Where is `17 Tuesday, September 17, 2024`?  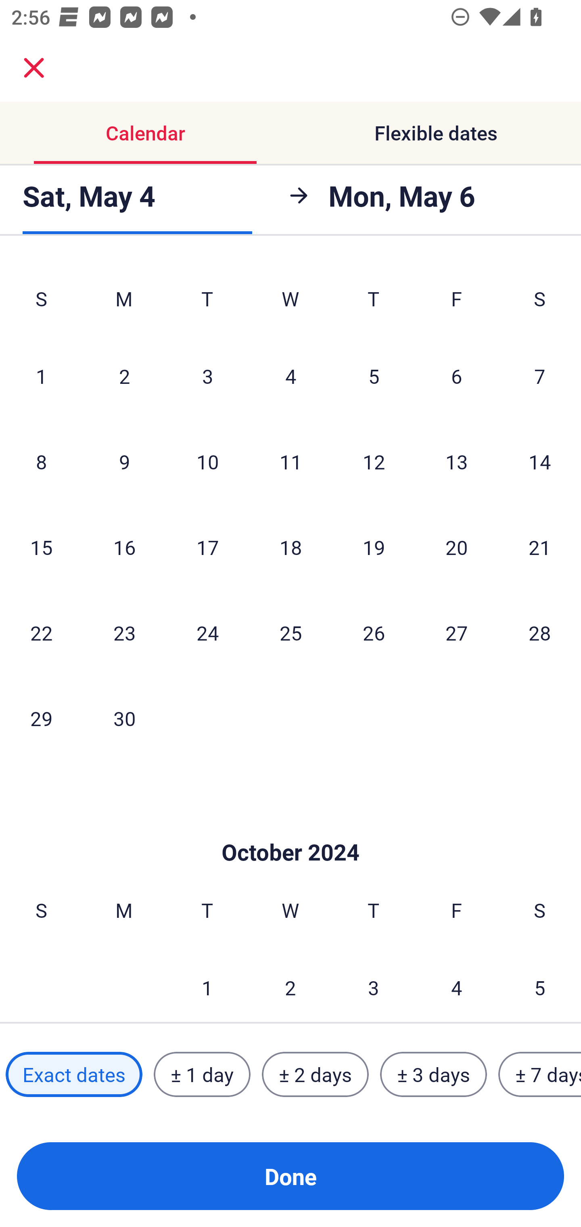
17 Tuesday, September 17, 2024 is located at coordinates (207, 547).